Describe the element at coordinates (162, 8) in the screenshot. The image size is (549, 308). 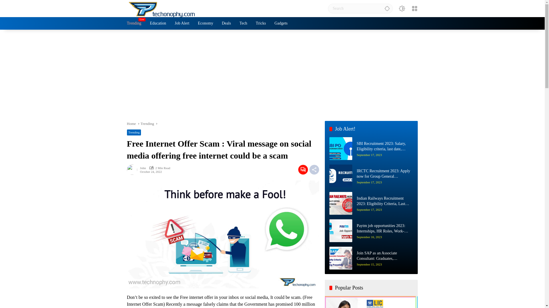
I see `Technophy` at that location.